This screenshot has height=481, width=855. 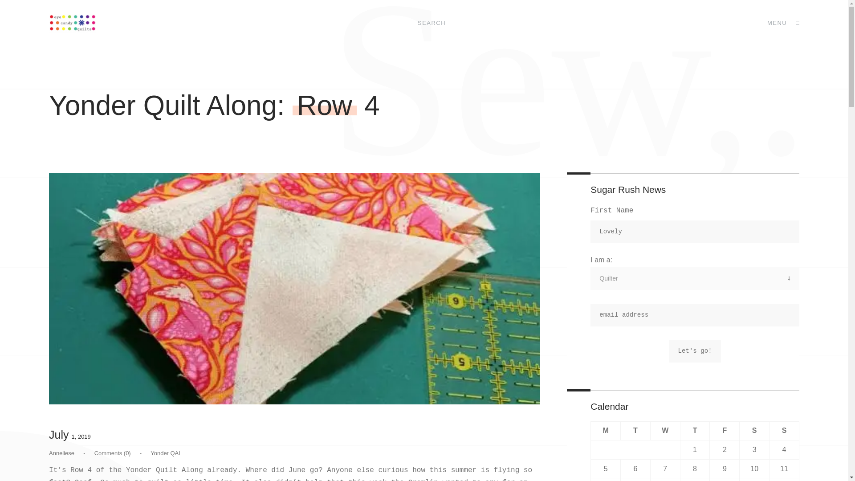 I want to click on Wednesday, so click(x=664, y=431).